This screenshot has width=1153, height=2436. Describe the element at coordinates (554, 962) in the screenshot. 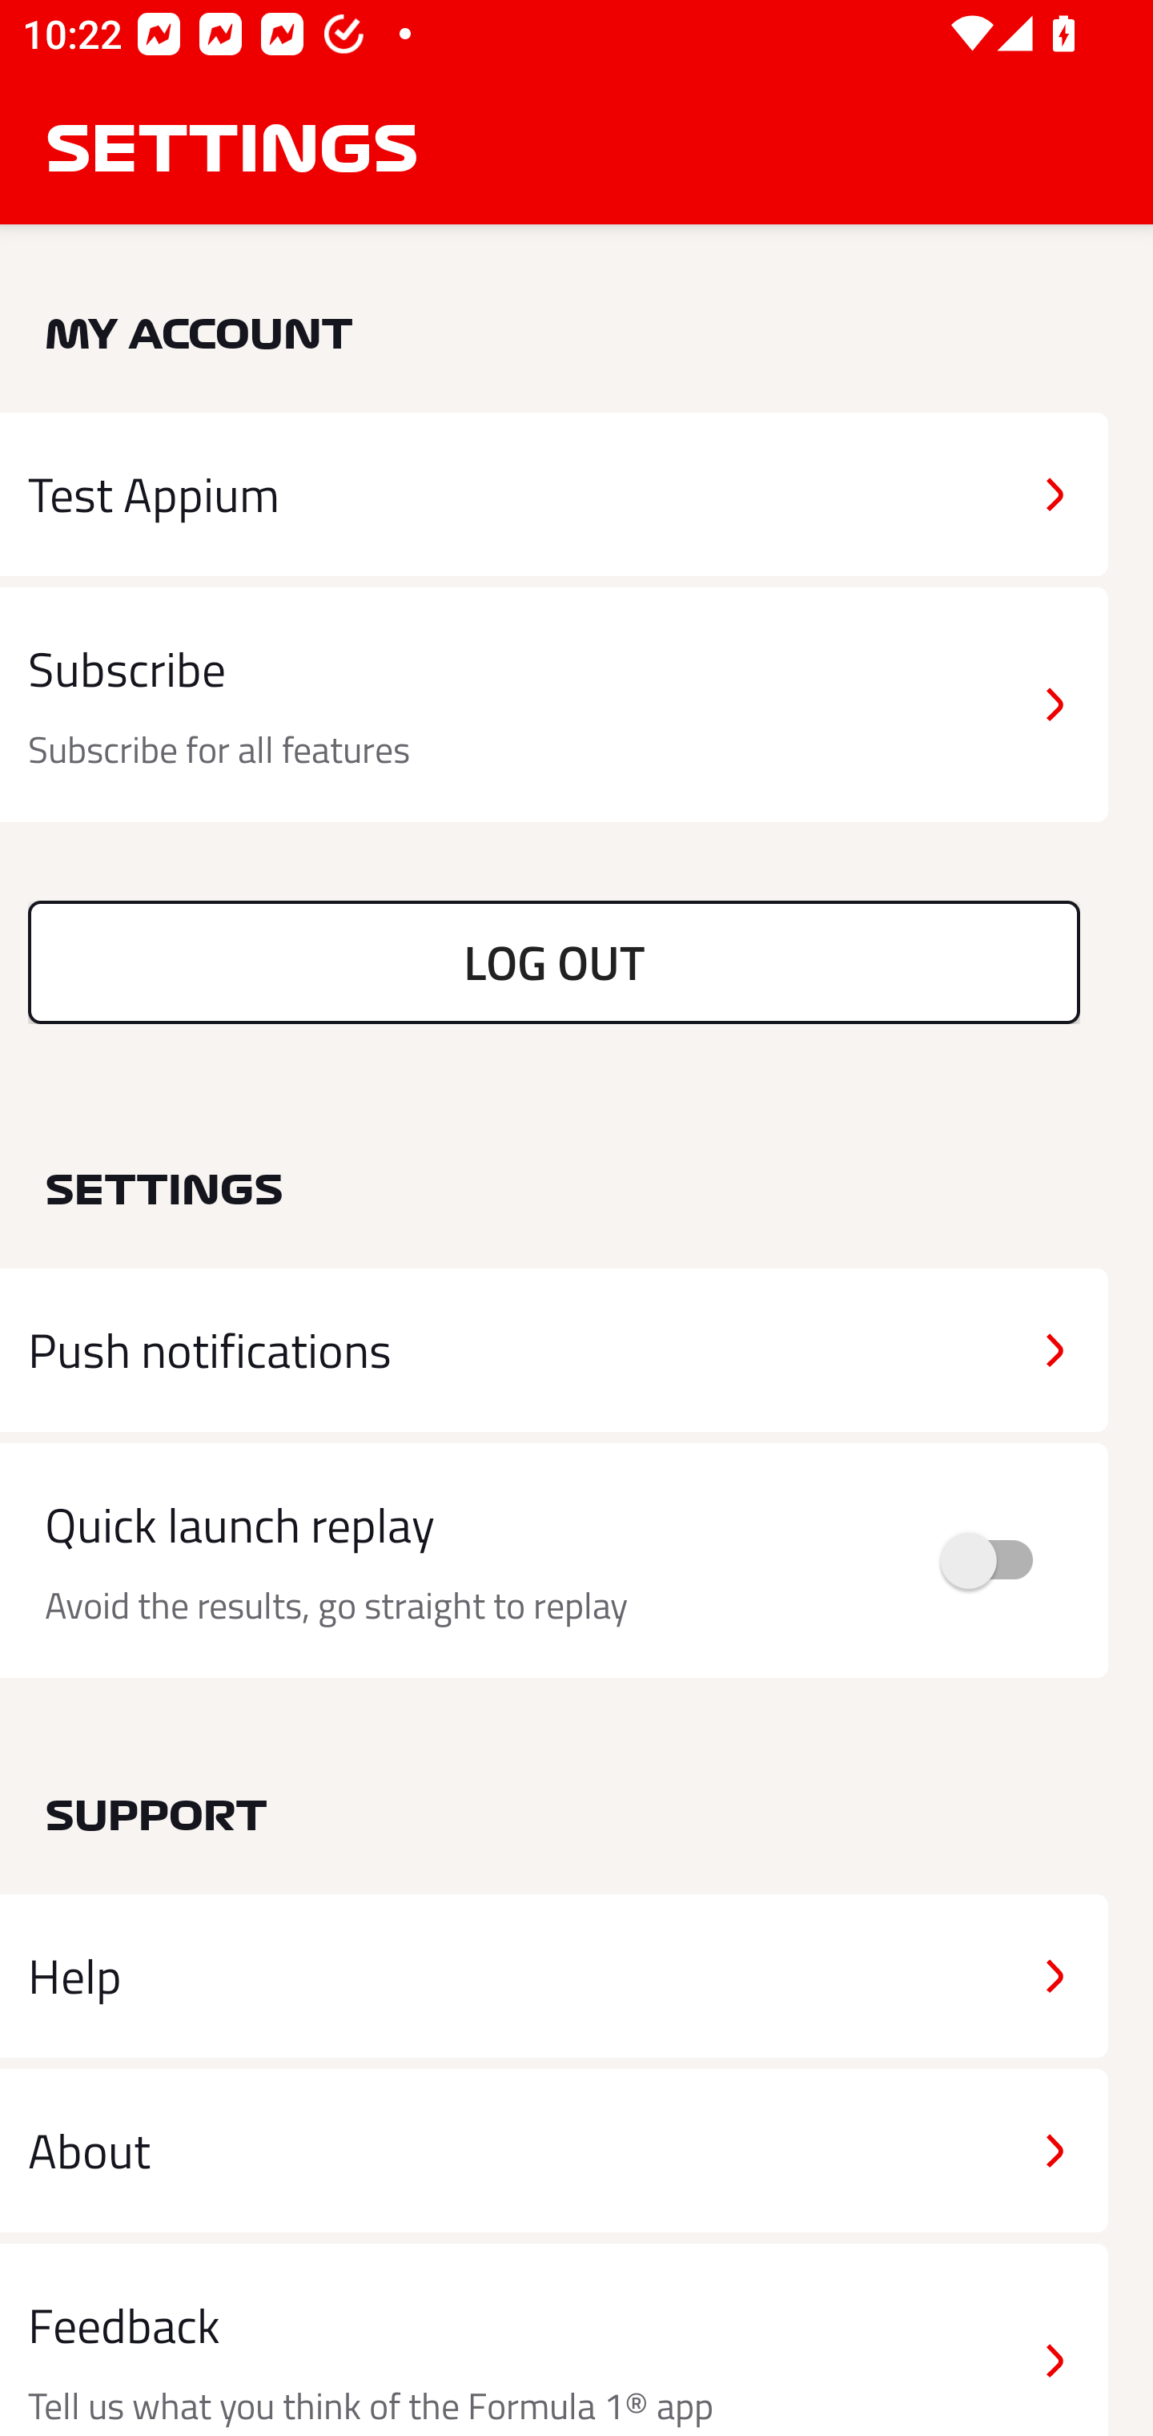

I see `LOG OUT` at that location.